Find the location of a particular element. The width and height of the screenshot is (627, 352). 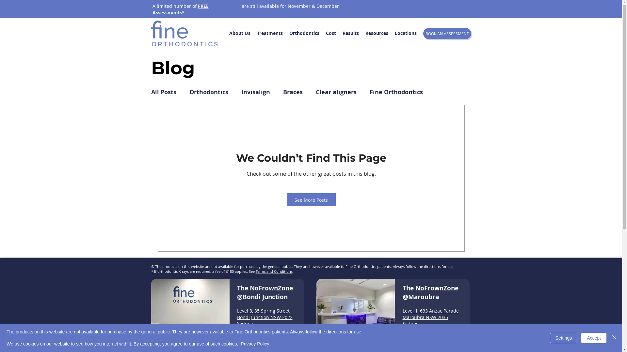

BOOK AN ASSESSMENT is located at coordinates (447, 34).